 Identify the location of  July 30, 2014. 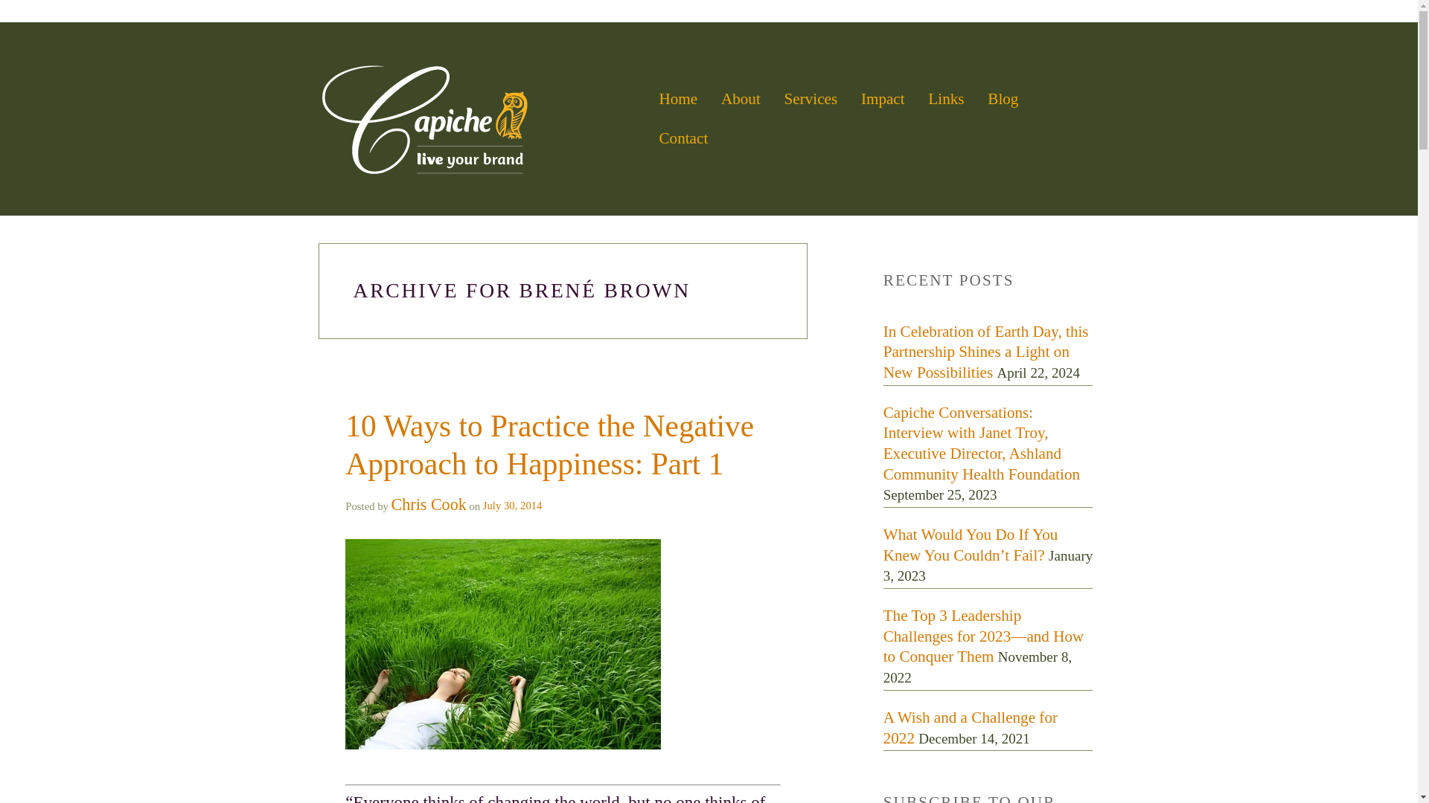
(511, 505).